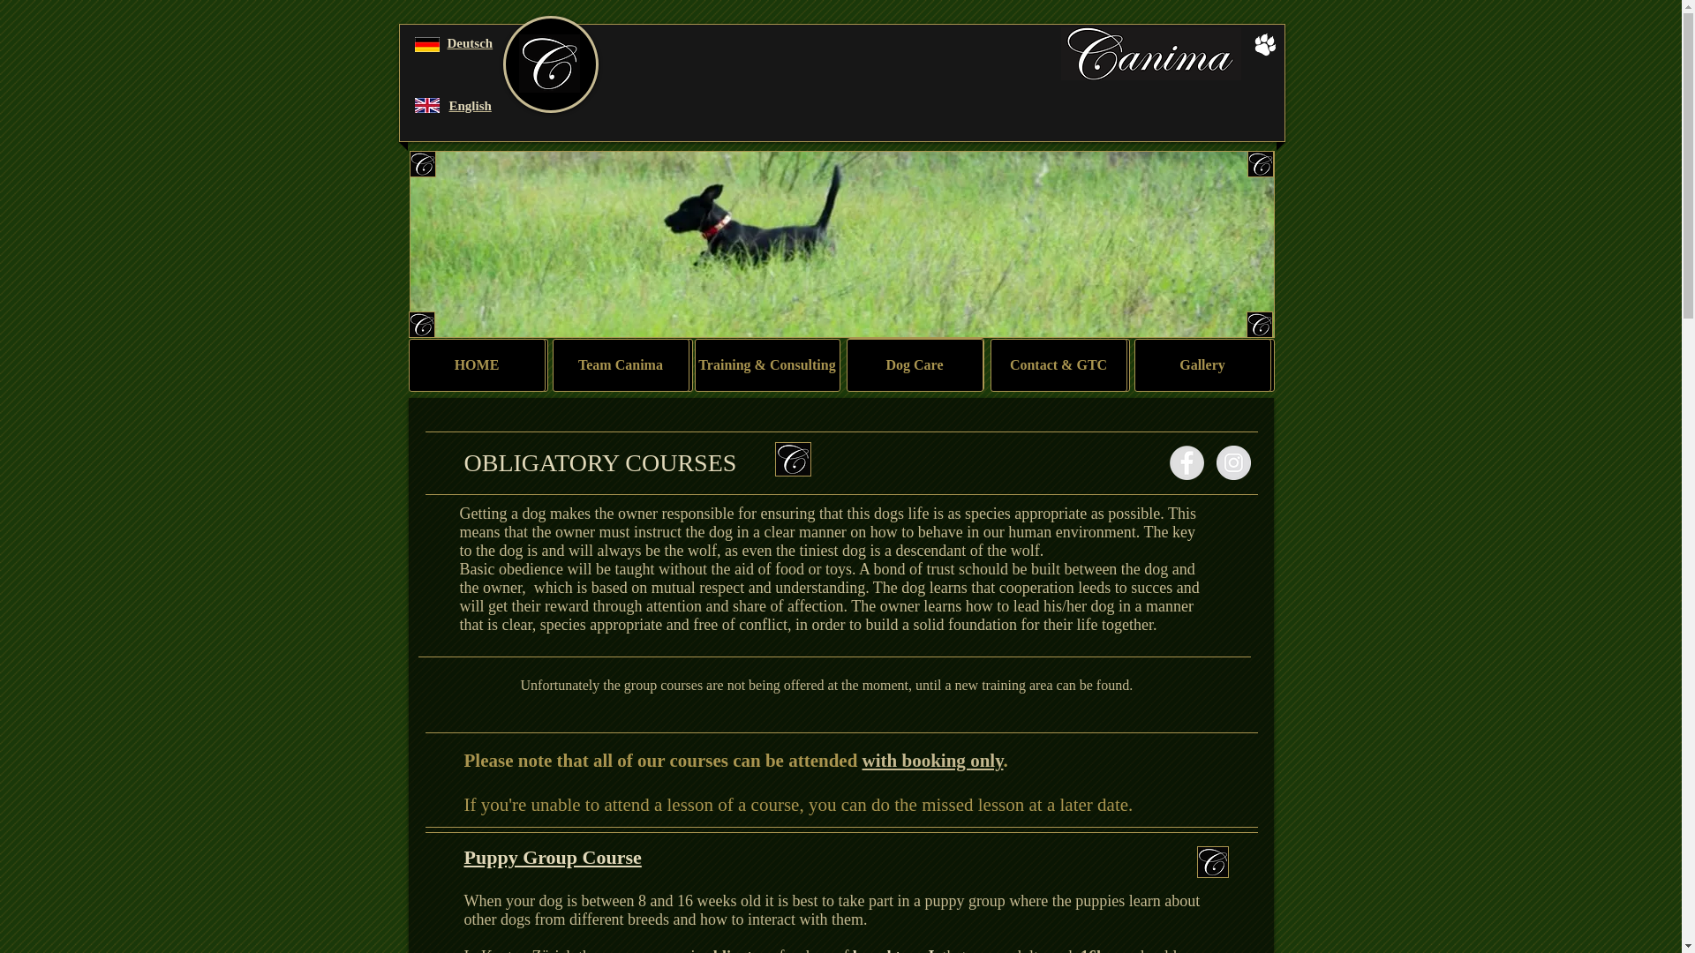 The image size is (1695, 953). I want to click on HOME, so click(477, 365).